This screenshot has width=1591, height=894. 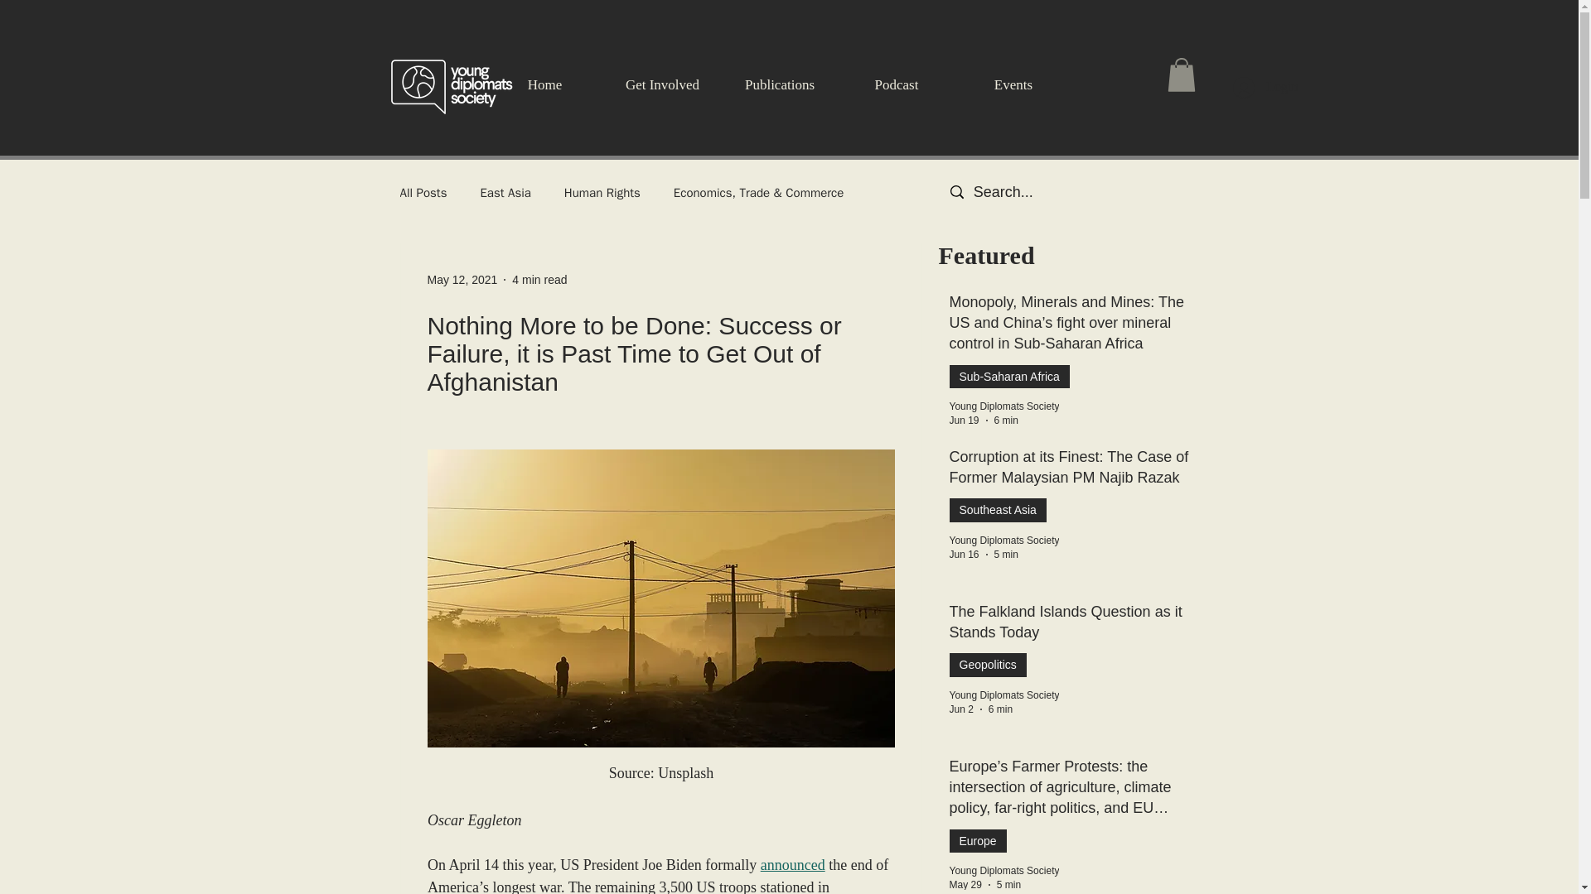 I want to click on Publications, so click(x=779, y=84).